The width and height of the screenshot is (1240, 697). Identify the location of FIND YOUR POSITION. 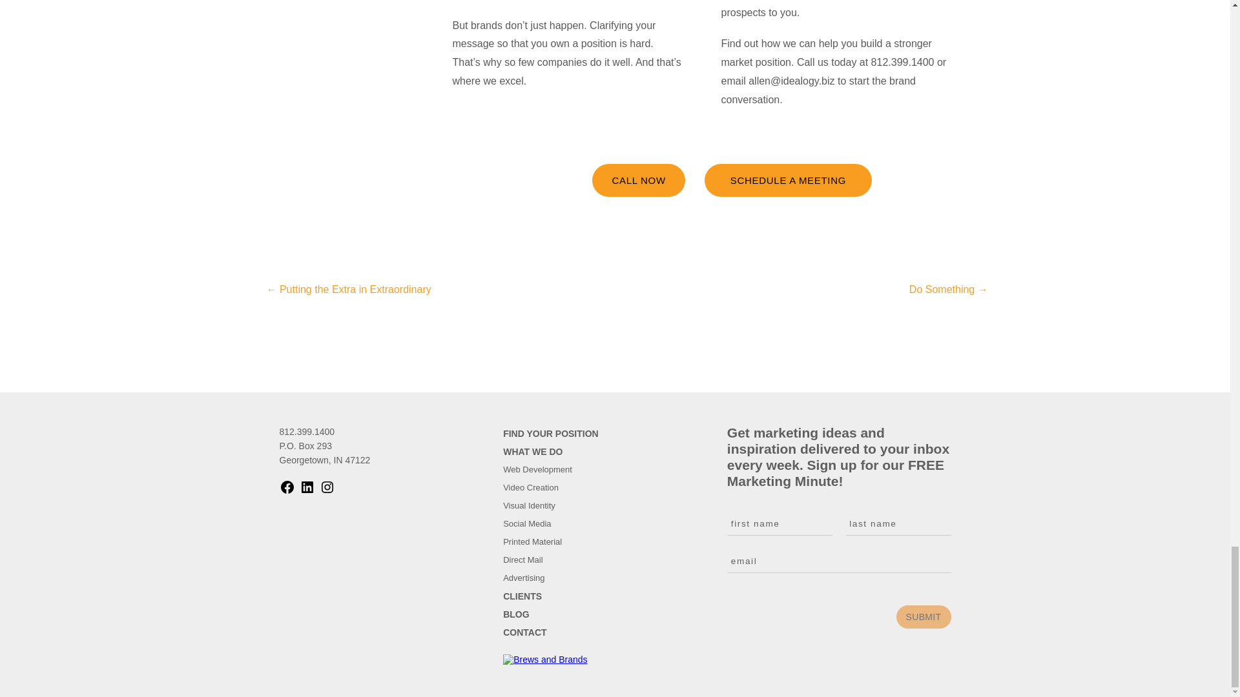
(551, 434).